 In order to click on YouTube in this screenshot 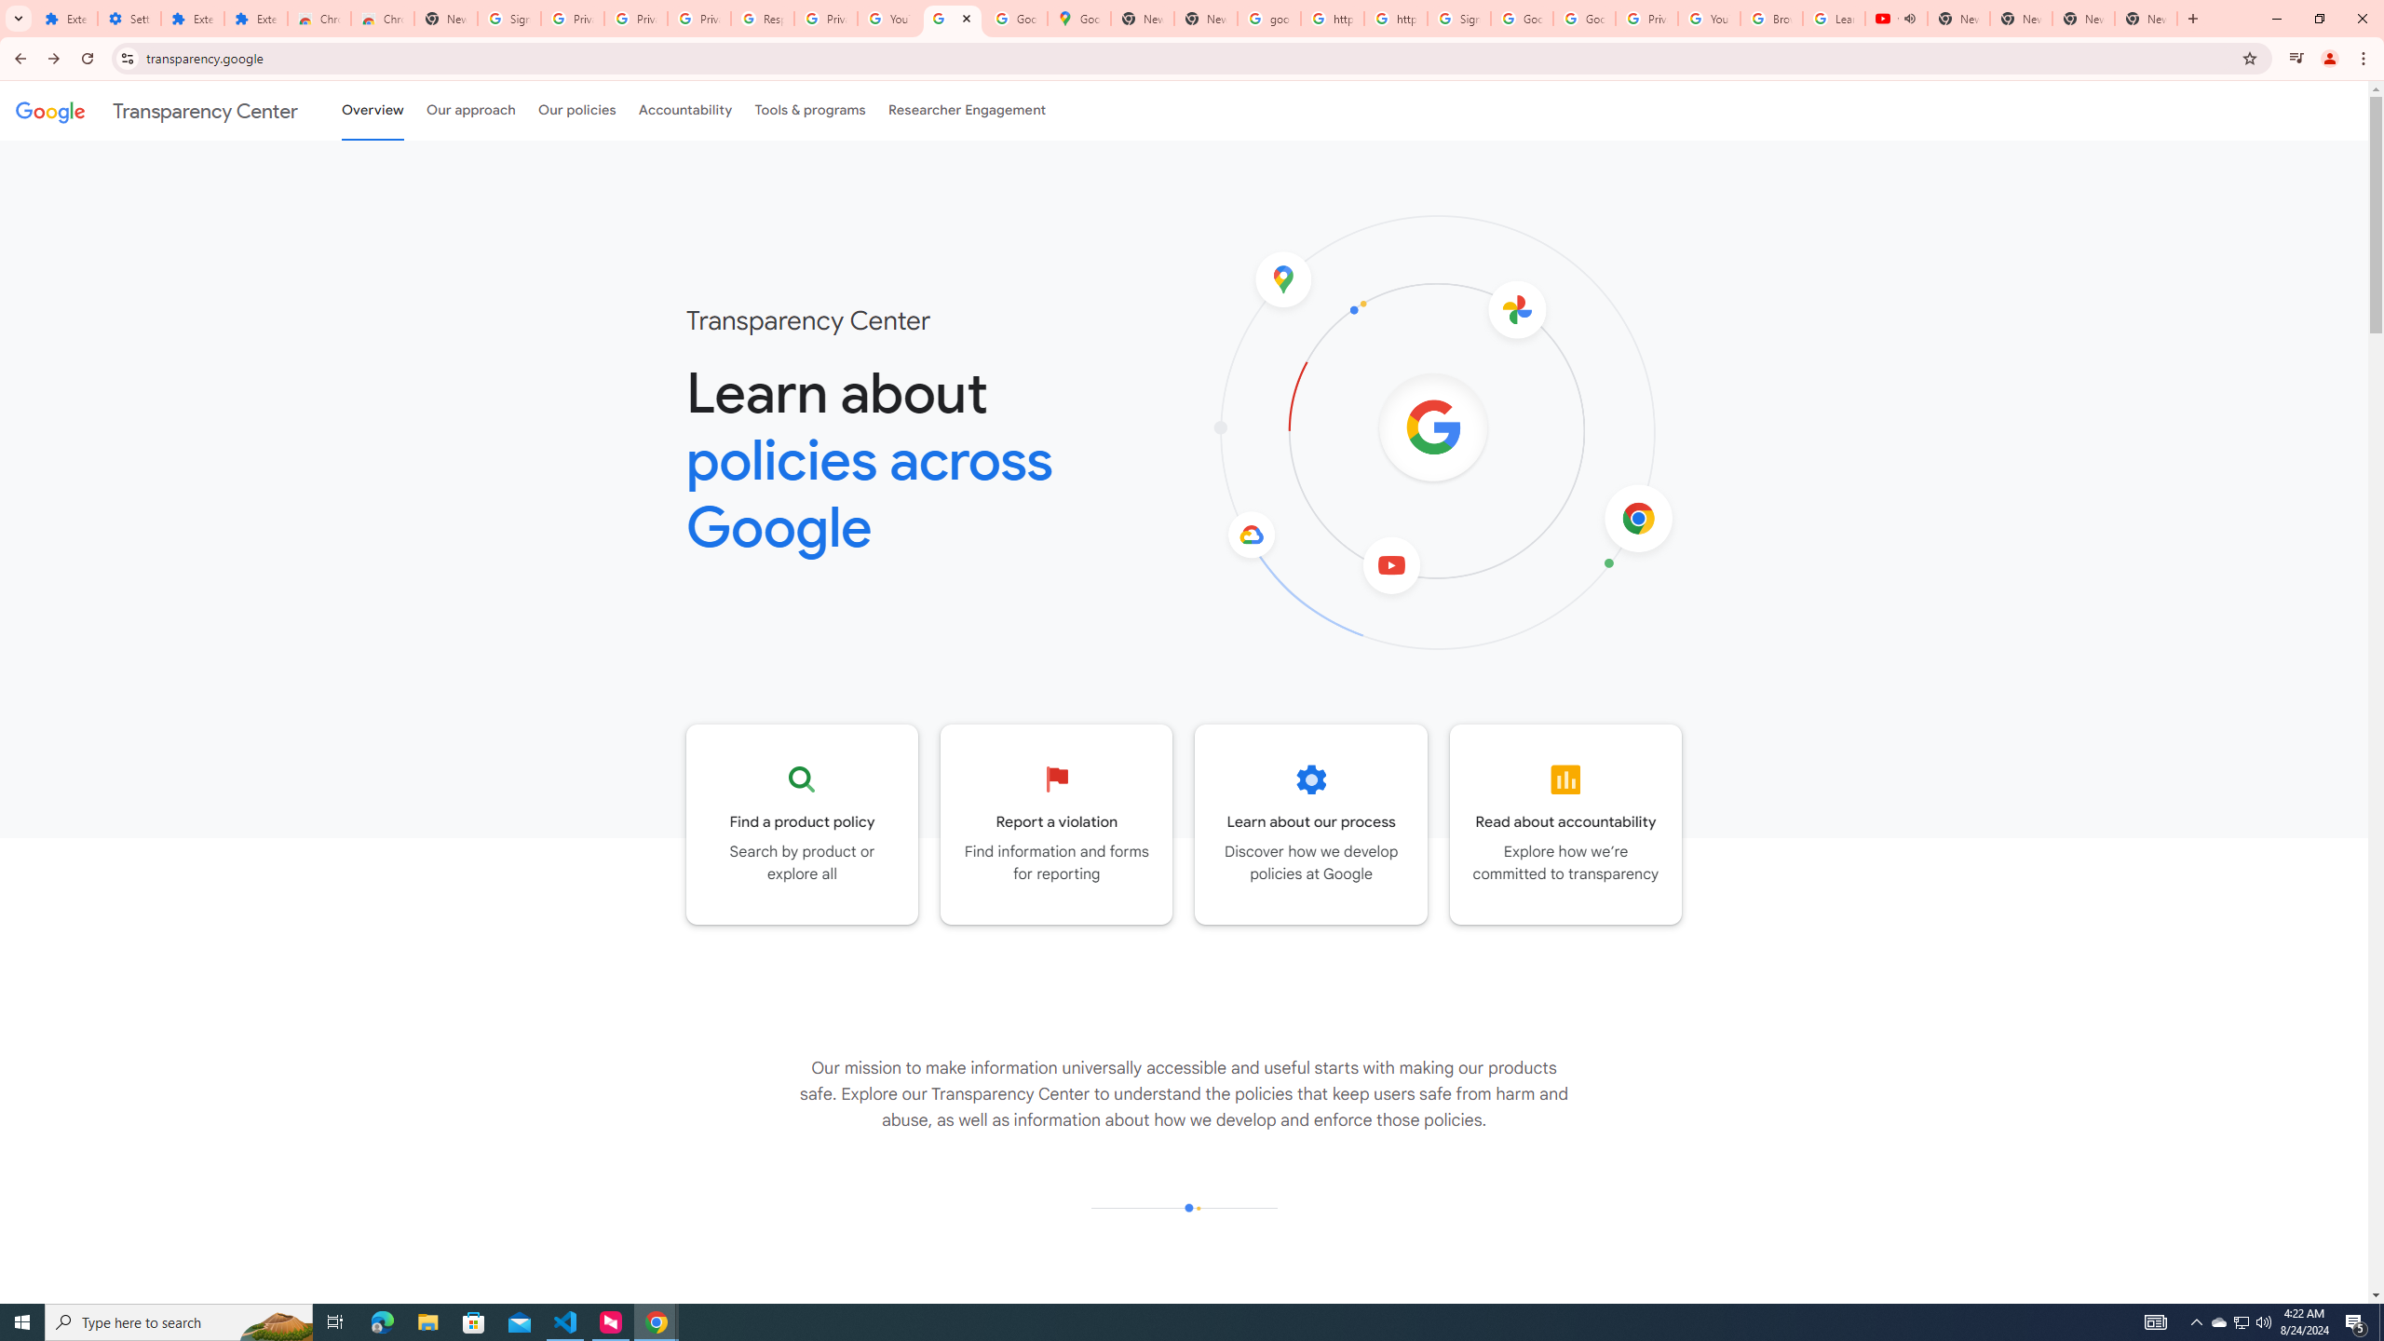, I will do `click(1710, 19)`.